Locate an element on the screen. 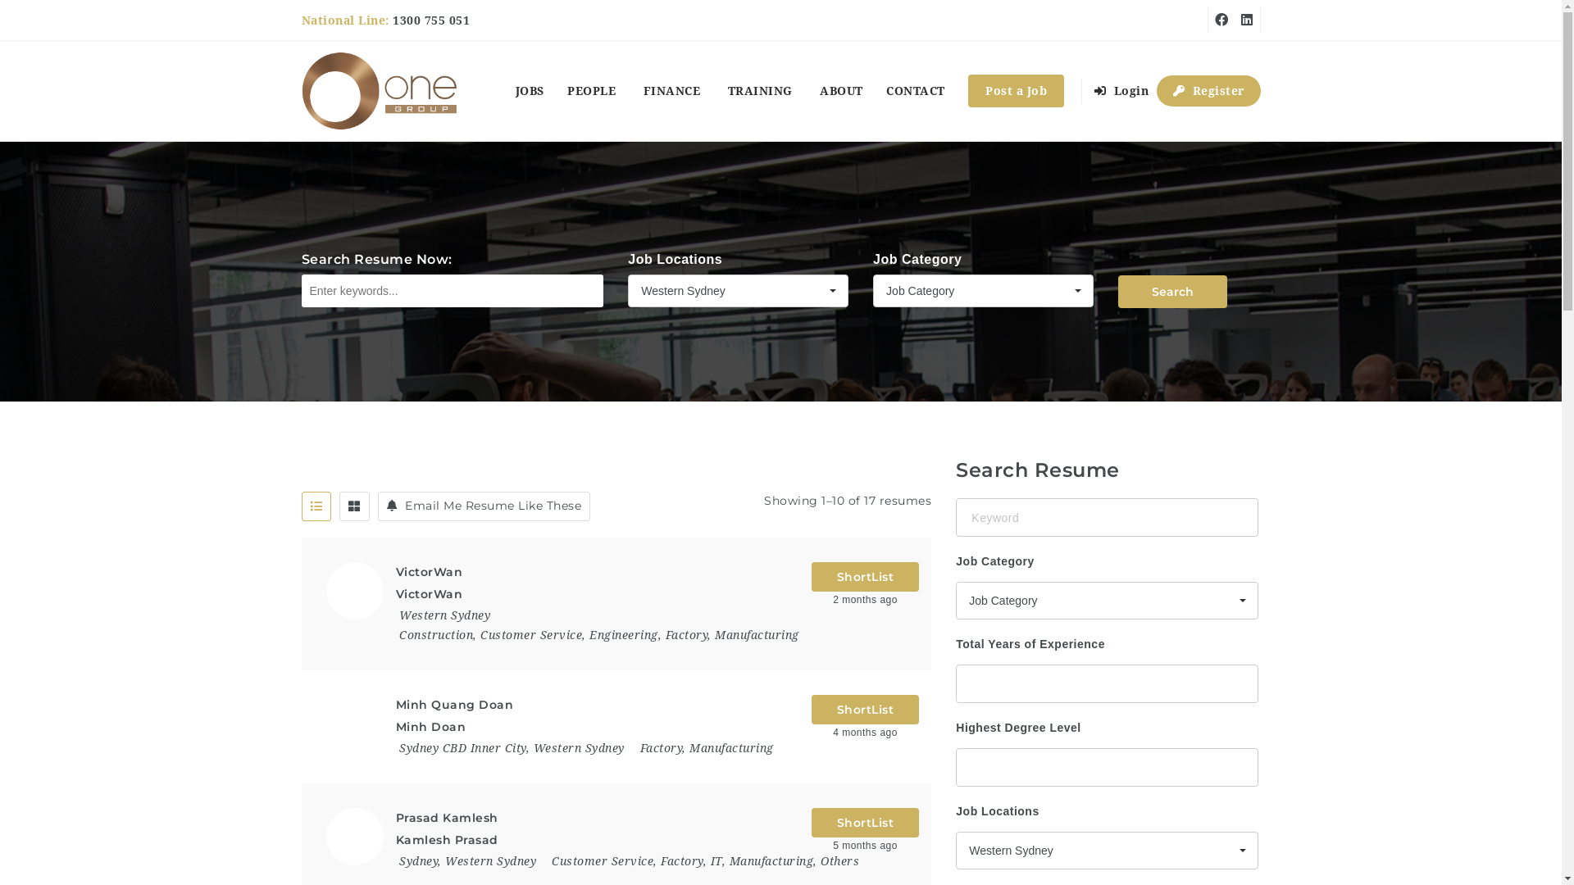  Customer Service is located at coordinates (603, 861).